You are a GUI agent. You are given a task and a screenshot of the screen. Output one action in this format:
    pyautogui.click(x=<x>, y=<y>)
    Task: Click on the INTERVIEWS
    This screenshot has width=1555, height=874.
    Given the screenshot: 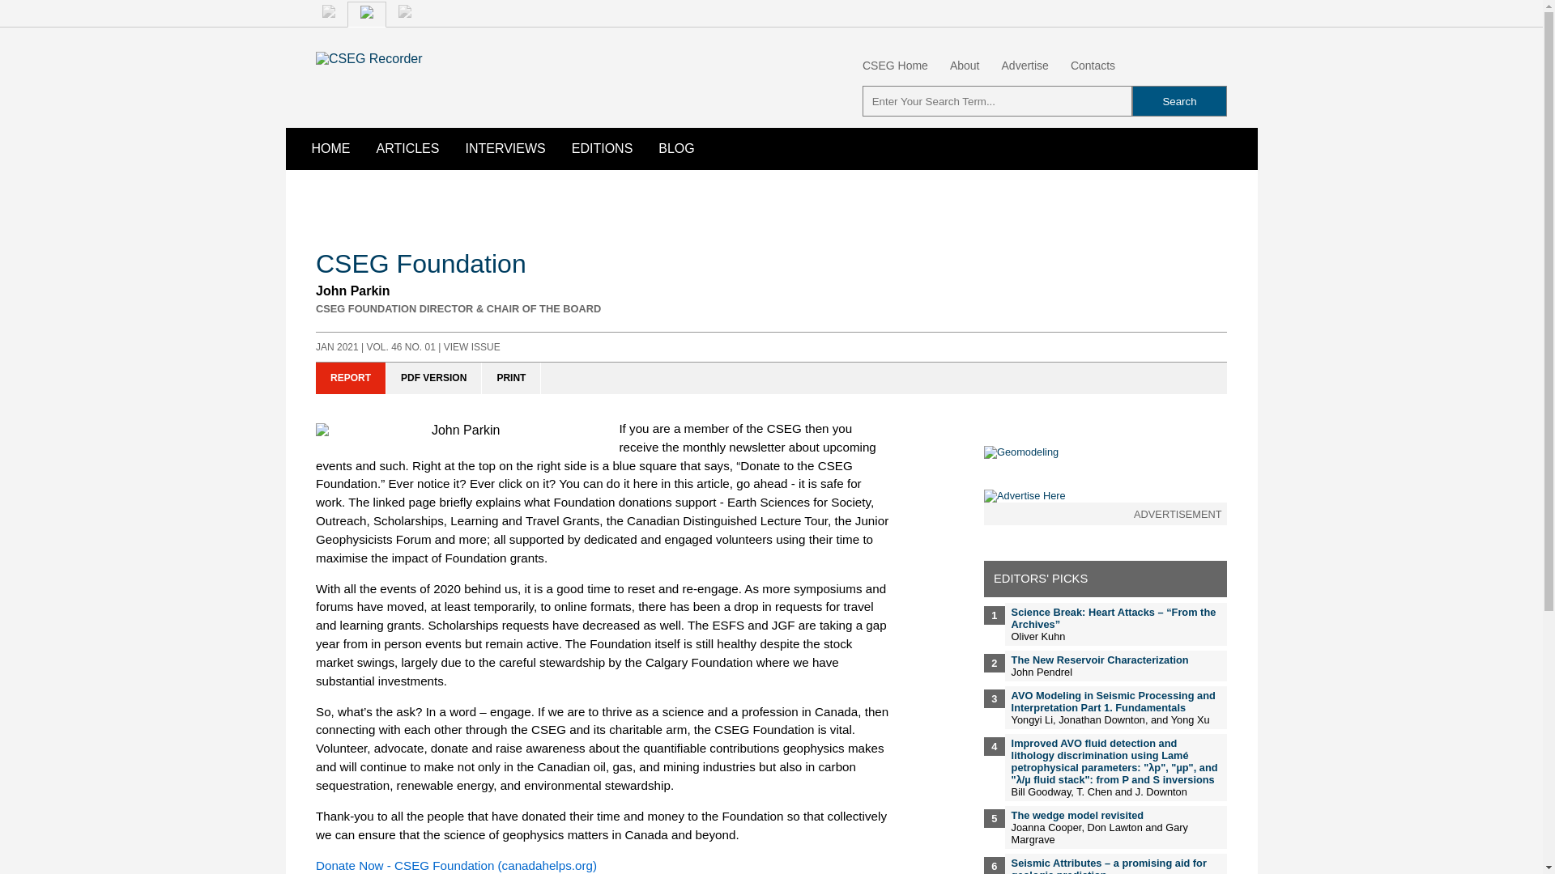 What is the action you would take?
    pyautogui.click(x=505, y=148)
    